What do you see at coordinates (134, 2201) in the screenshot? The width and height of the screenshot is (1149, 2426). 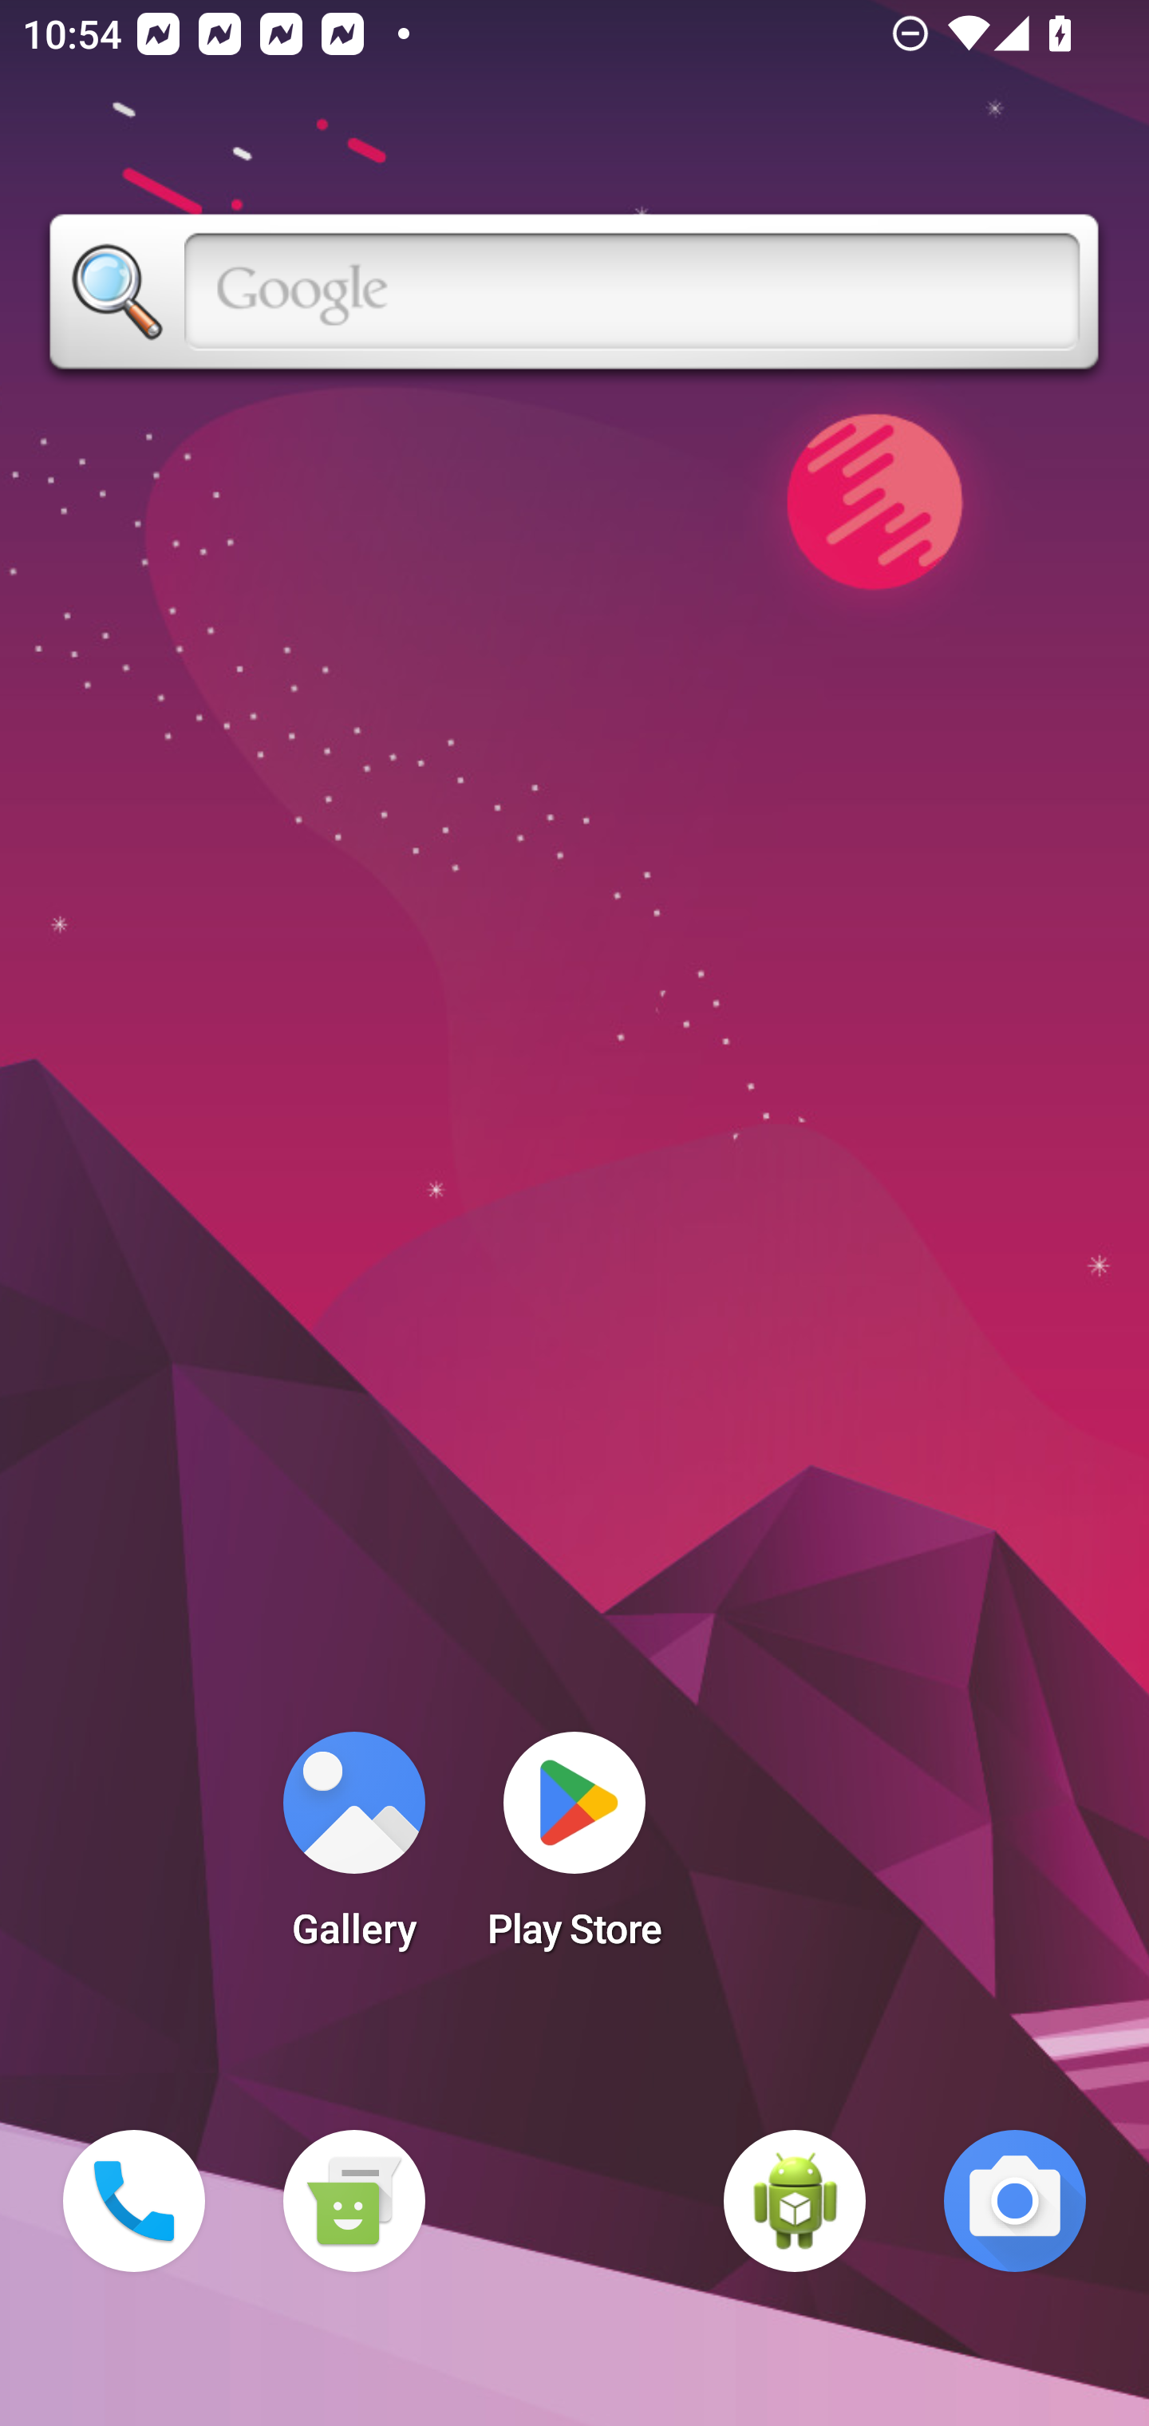 I see `Phone` at bounding box center [134, 2201].